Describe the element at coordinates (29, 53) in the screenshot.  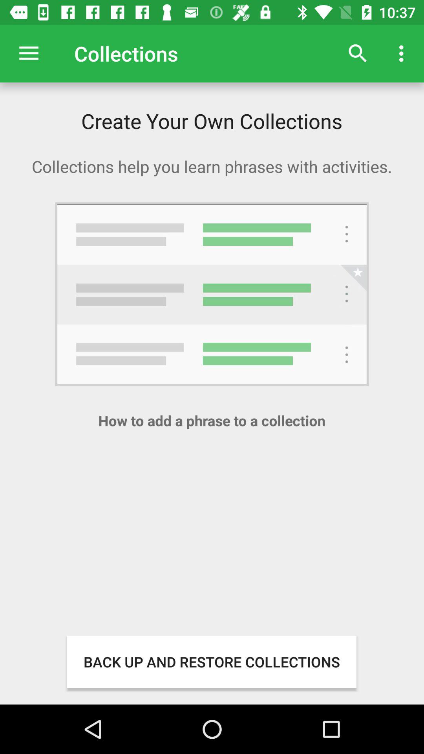
I see `menu` at that location.